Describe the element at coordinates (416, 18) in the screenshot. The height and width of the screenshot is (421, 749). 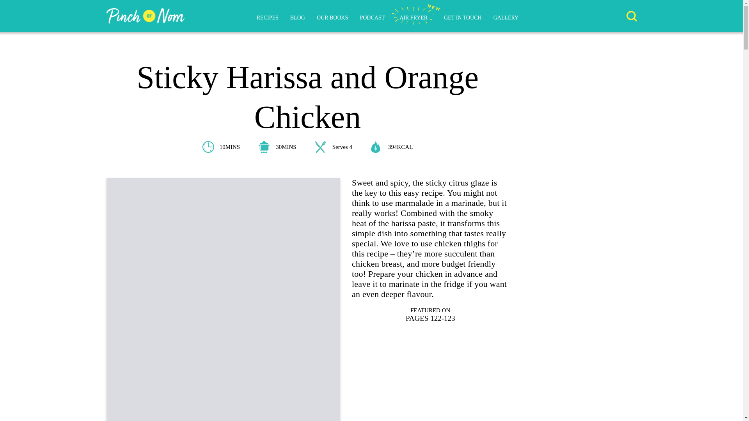
I see `AIR FRYER` at that location.